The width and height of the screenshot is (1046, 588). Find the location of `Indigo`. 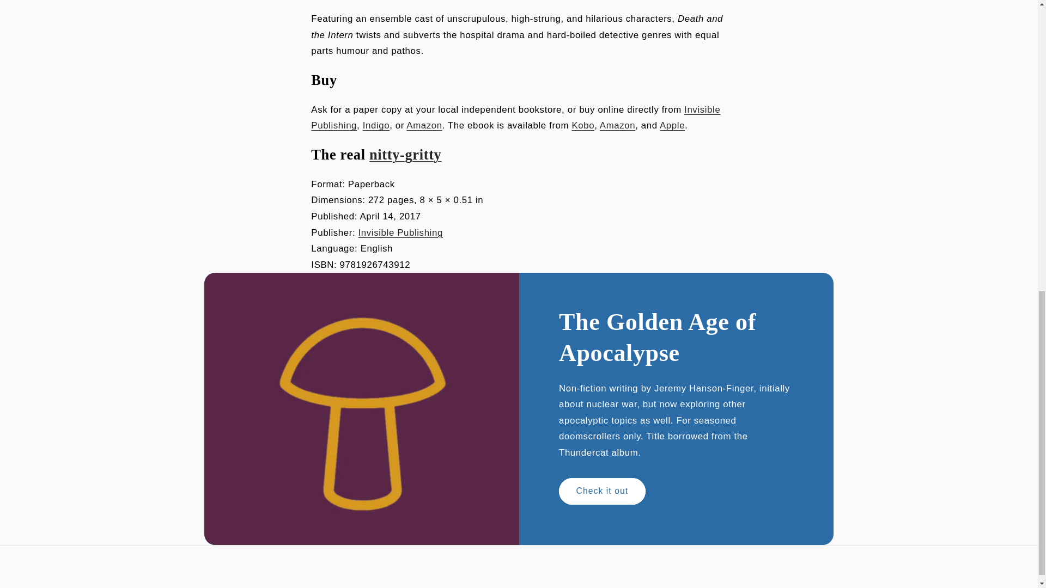

Indigo is located at coordinates (376, 125).